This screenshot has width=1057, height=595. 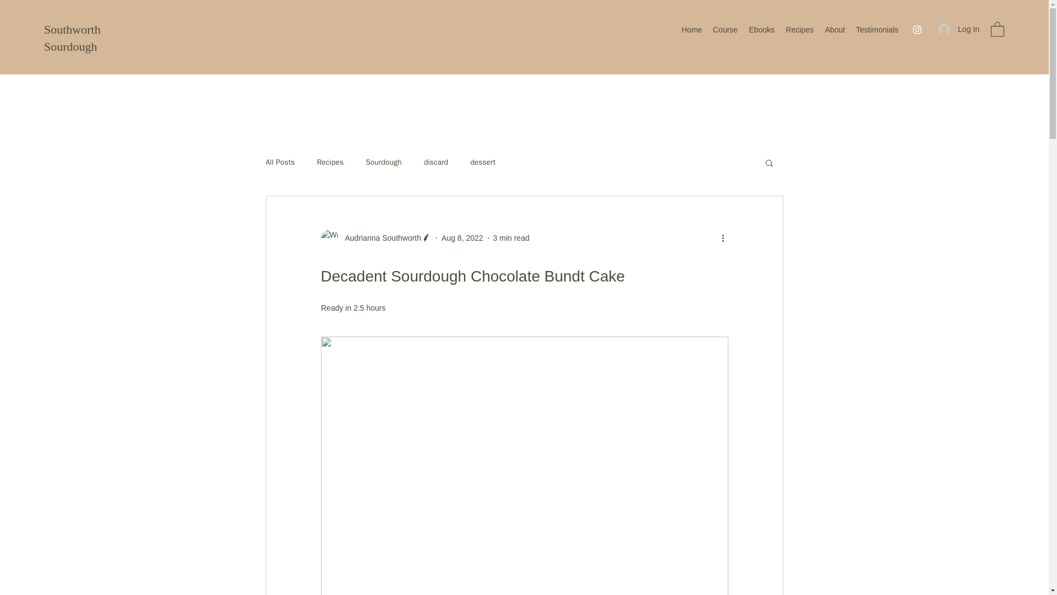 What do you see at coordinates (691, 30) in the screenshot?
I see `Home` at bounding box center [691, 30].